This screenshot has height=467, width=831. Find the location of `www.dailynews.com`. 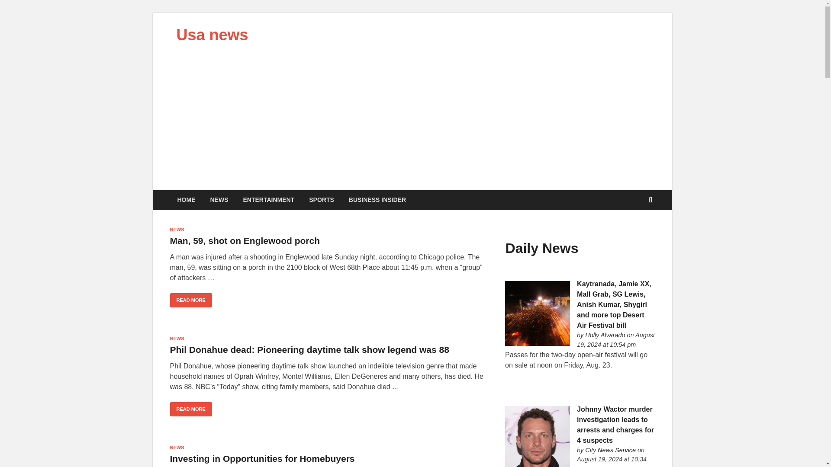

www.dailynews.com is located at coordinates (610, 450).